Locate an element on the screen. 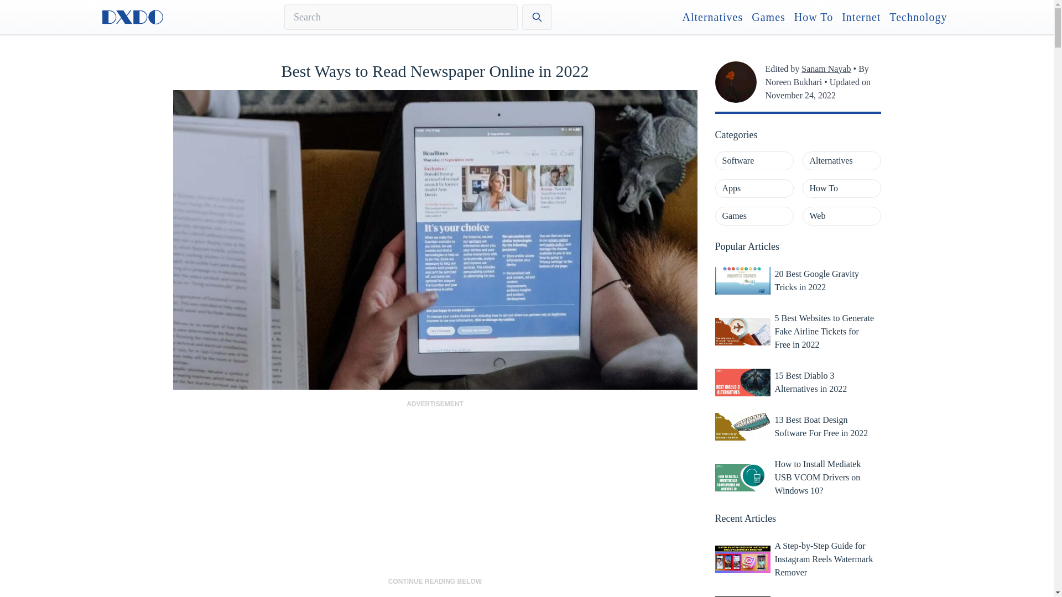 The image size is (1062, 597). How To is located at coordinates (841, 188).